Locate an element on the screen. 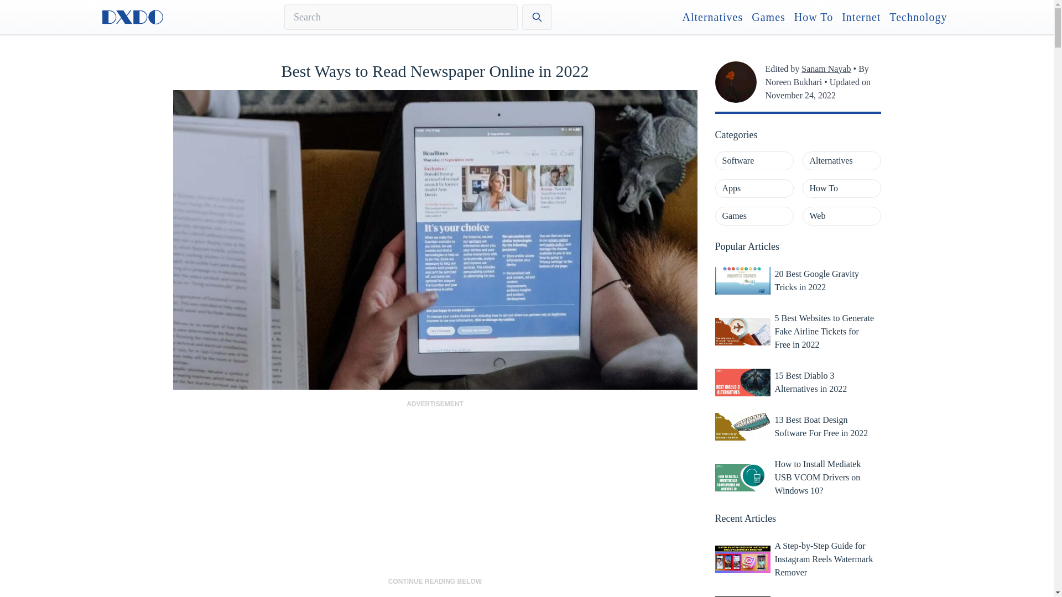 The image size is (1062, 597). How To is located at coordinates (841, 188).